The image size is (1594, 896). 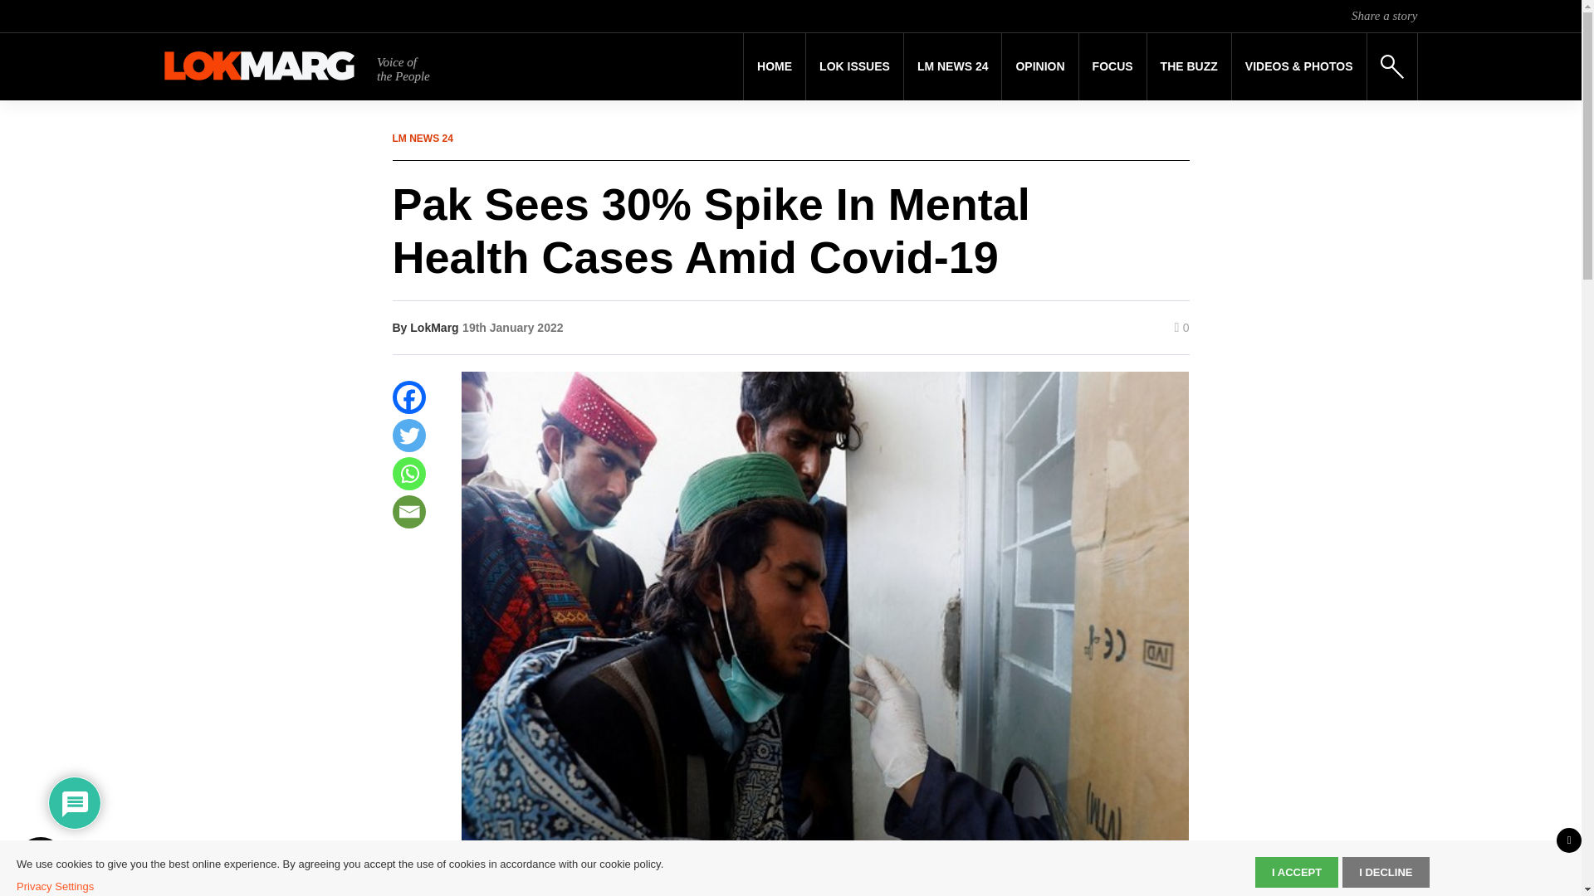 I want to click on LokMarg, so click(x=433, y=327).